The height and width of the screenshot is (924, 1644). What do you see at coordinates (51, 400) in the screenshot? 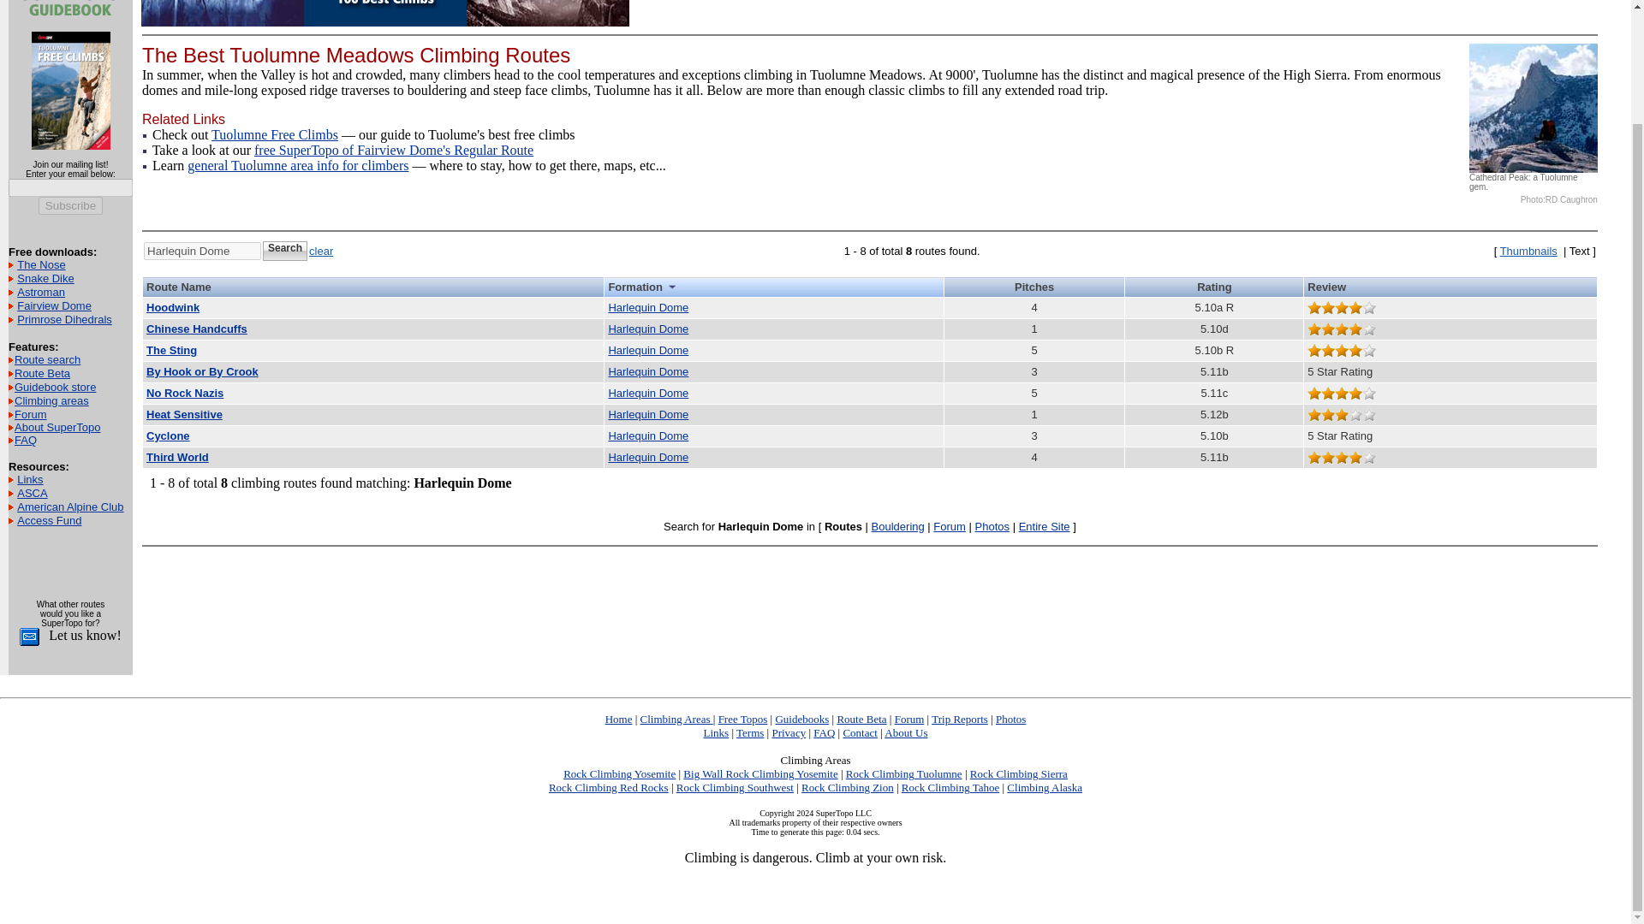
I see `Climbing areas` at bounding box center [51, 400].